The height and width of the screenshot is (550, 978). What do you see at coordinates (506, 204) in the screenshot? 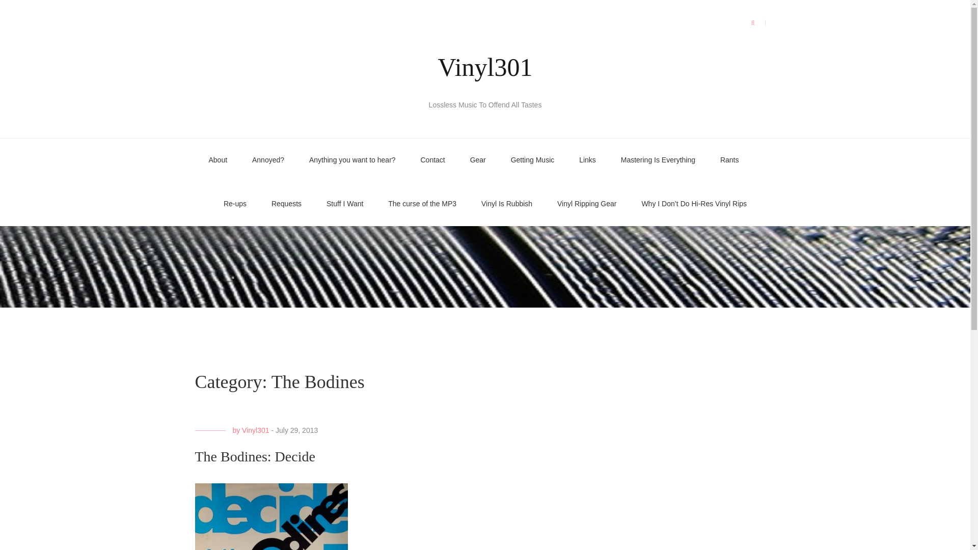
I see `Vinyl Is Rubbish` at bounding box center [506, 204].